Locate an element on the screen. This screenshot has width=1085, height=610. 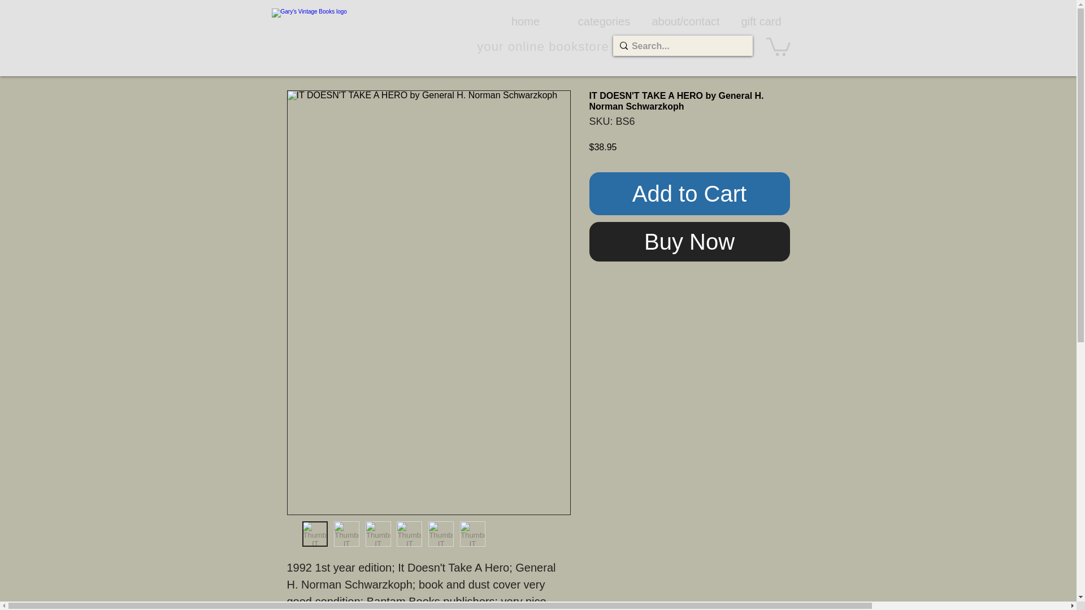
gift card is located at coordinates (761, 21).